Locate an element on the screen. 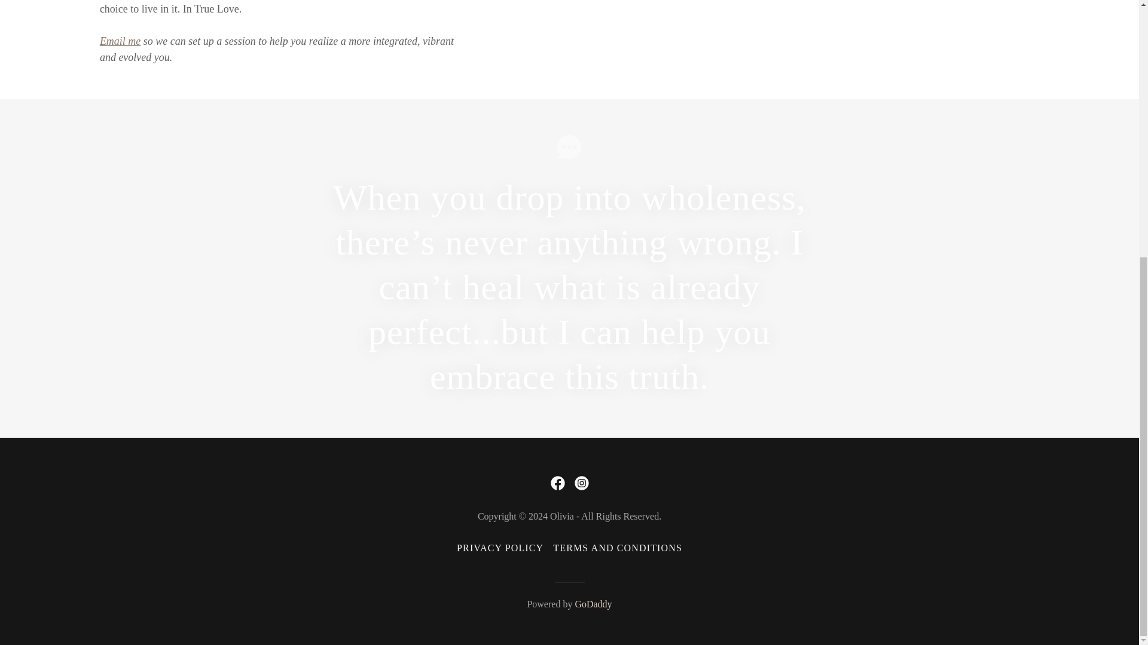 This screenshot has height=645, width=1148. GoDaddy is located at coordinates (593, 604).